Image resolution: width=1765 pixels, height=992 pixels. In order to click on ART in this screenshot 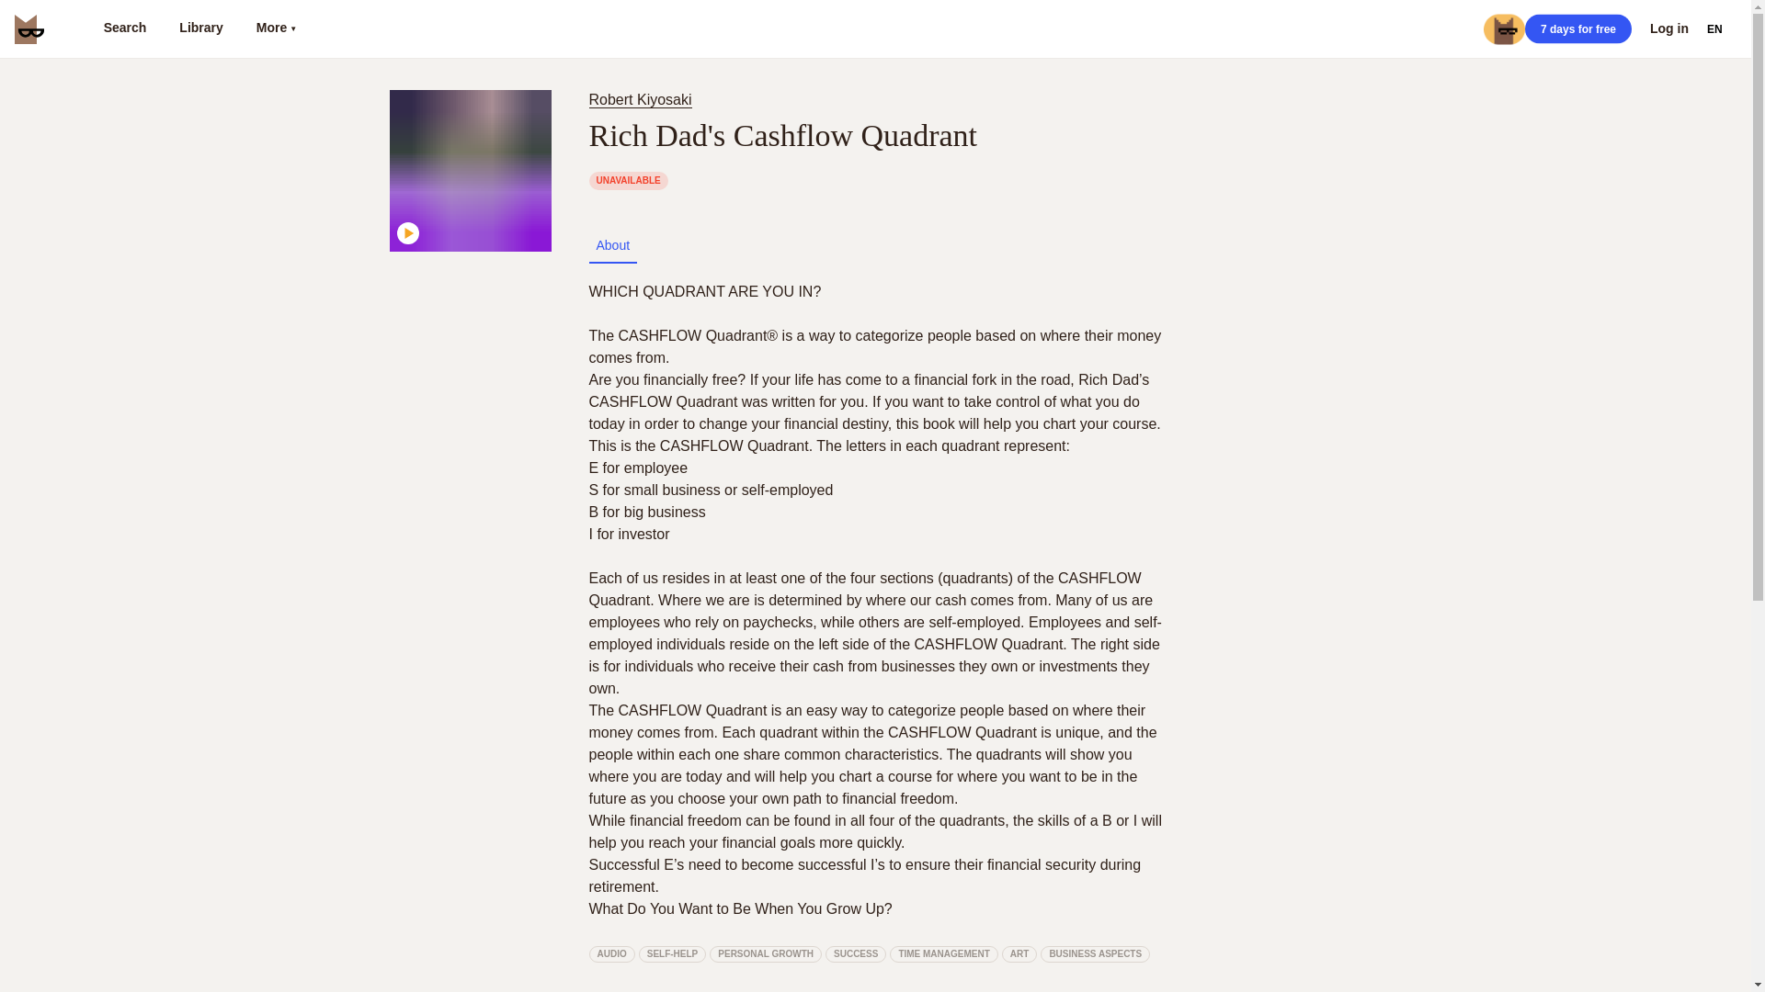, I will do `click(1019, 953)`.